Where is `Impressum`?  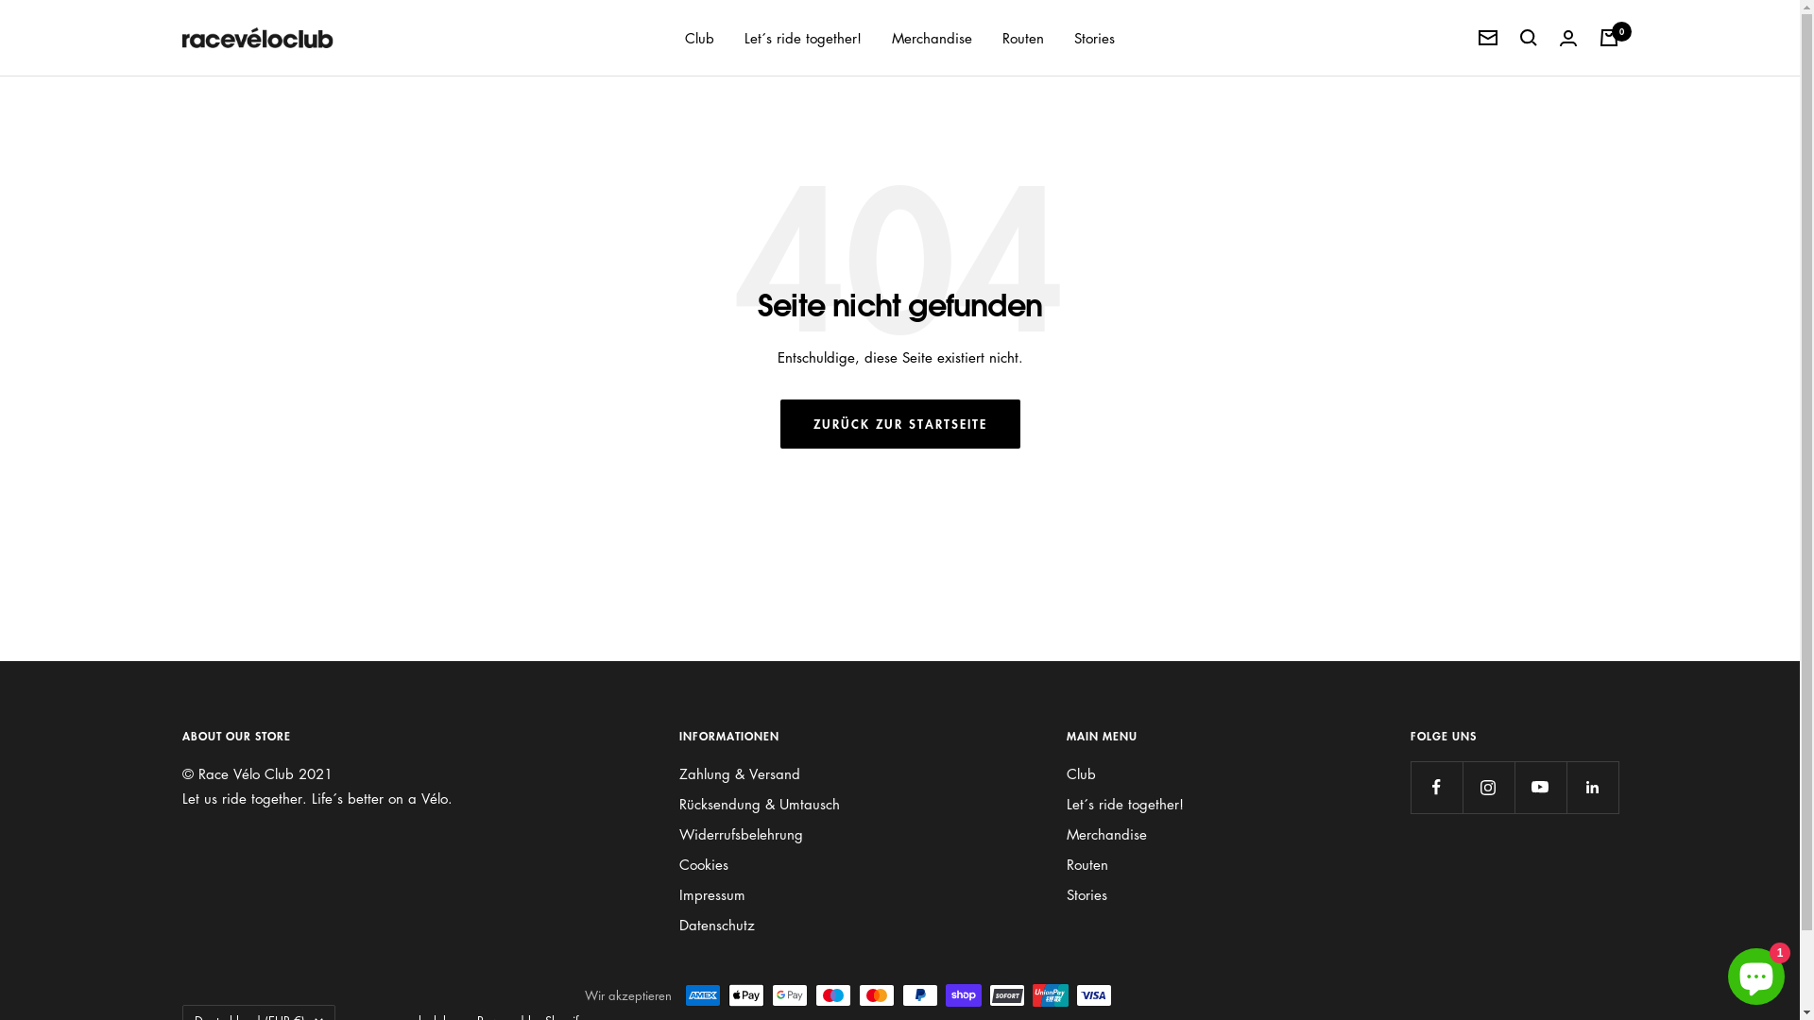 Impressum is located at coordinates (711, 894).